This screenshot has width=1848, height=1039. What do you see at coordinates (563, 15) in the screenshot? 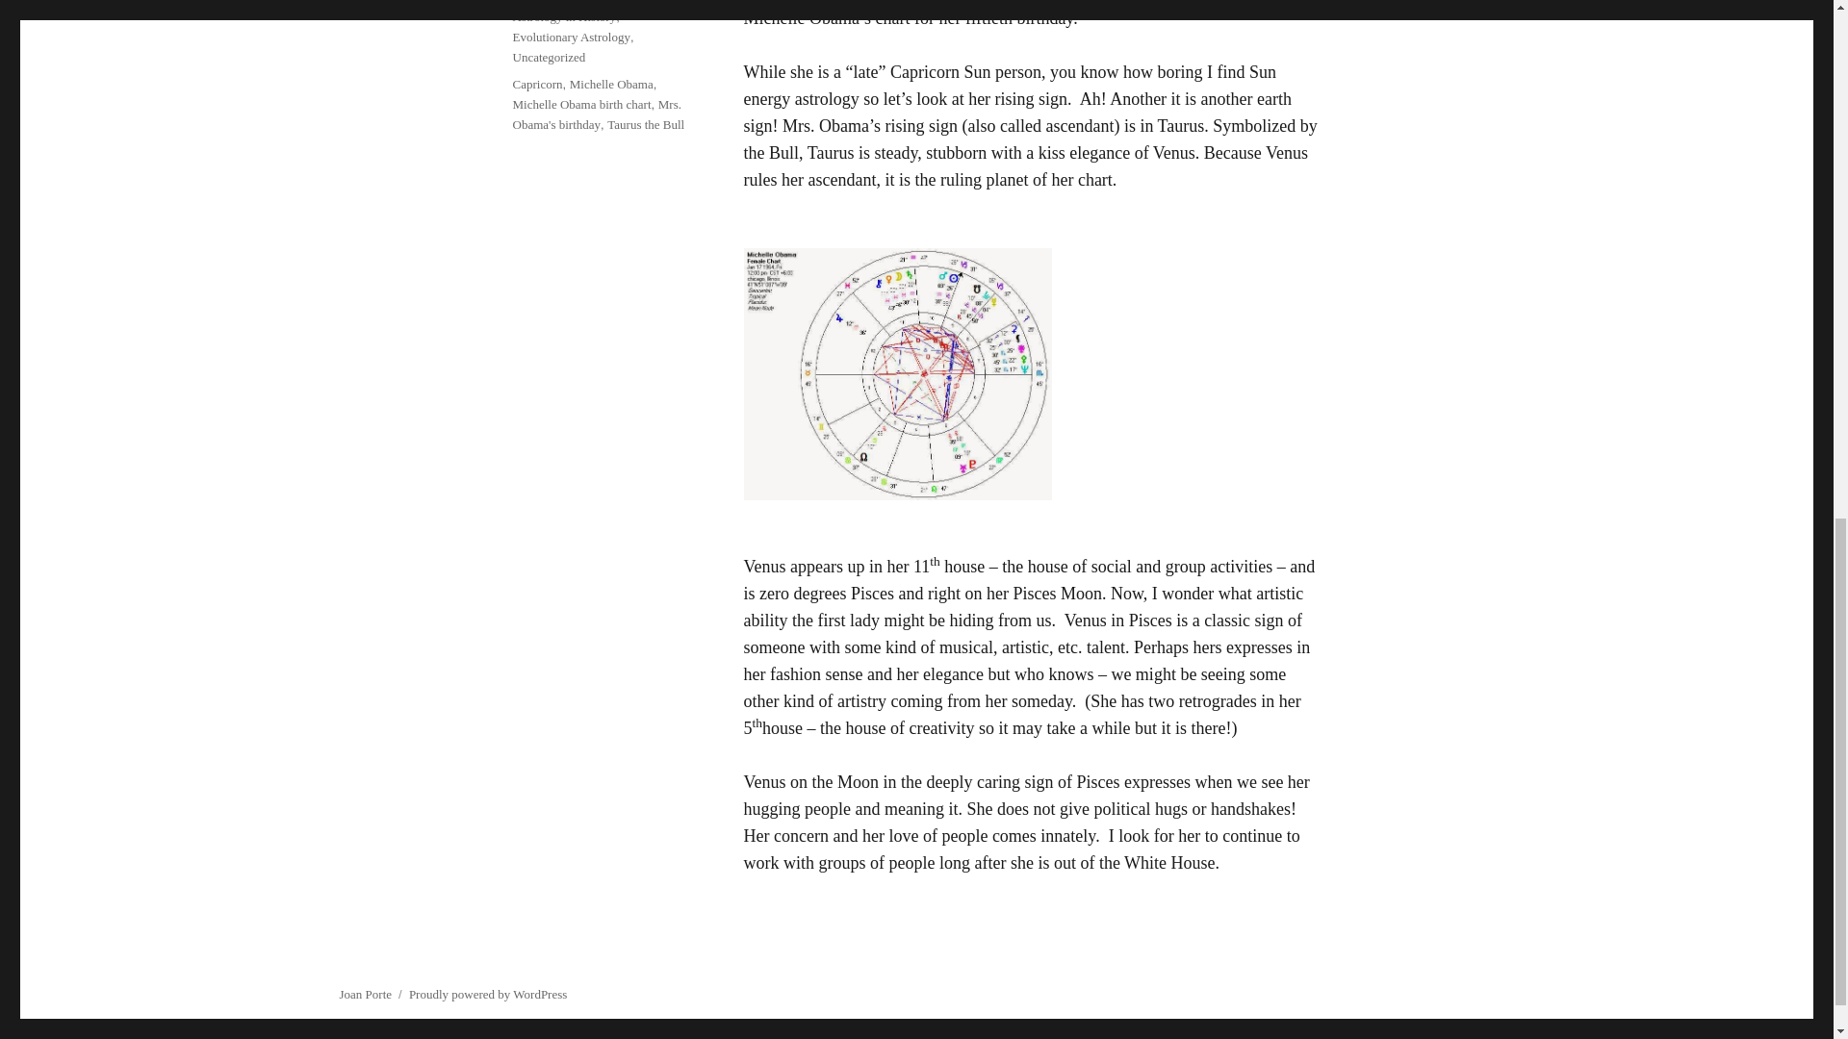
I see `Astrology in History` at bounding box center [563, 15].